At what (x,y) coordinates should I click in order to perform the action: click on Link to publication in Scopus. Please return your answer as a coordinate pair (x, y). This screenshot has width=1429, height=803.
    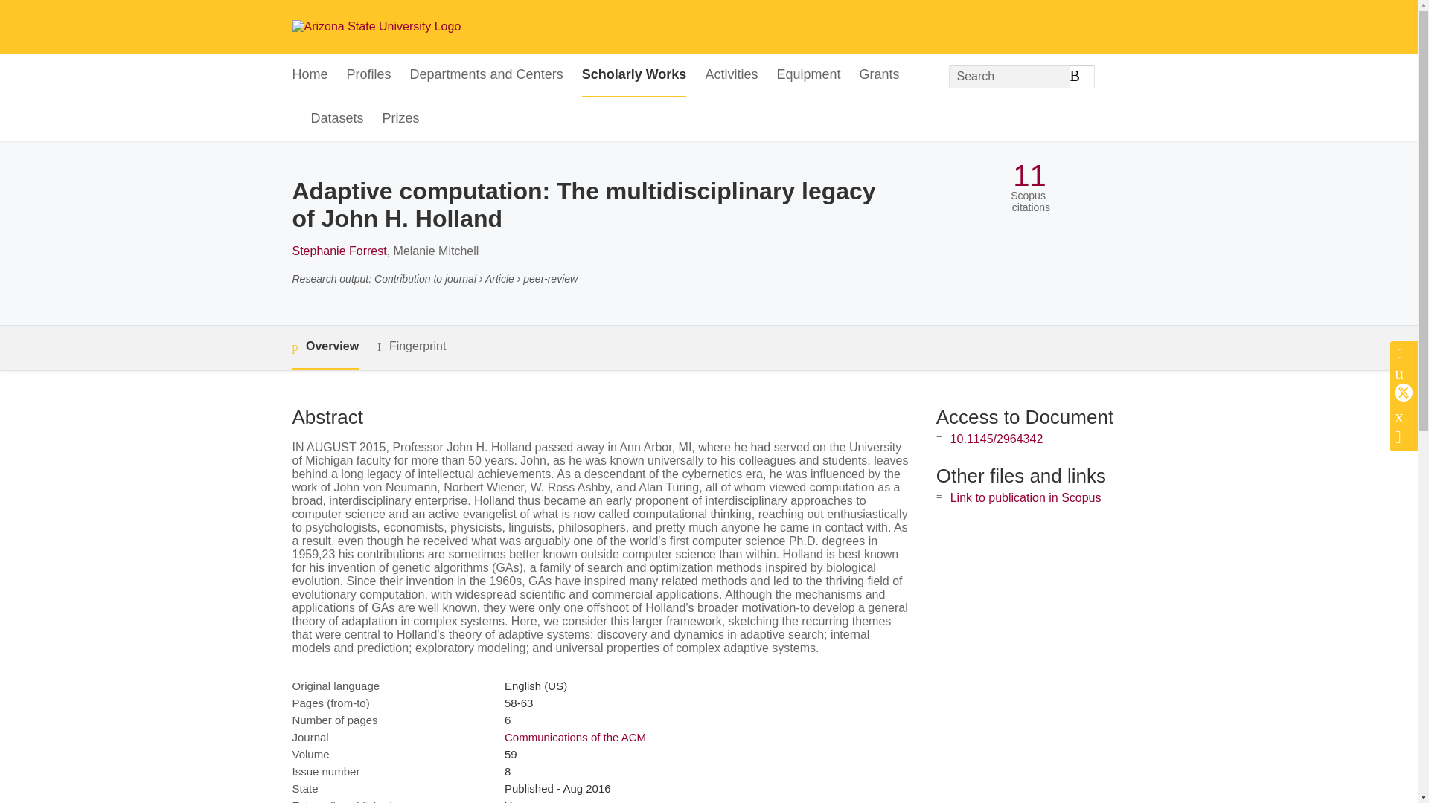
    Looking at the image, I should click on (1026, 497).